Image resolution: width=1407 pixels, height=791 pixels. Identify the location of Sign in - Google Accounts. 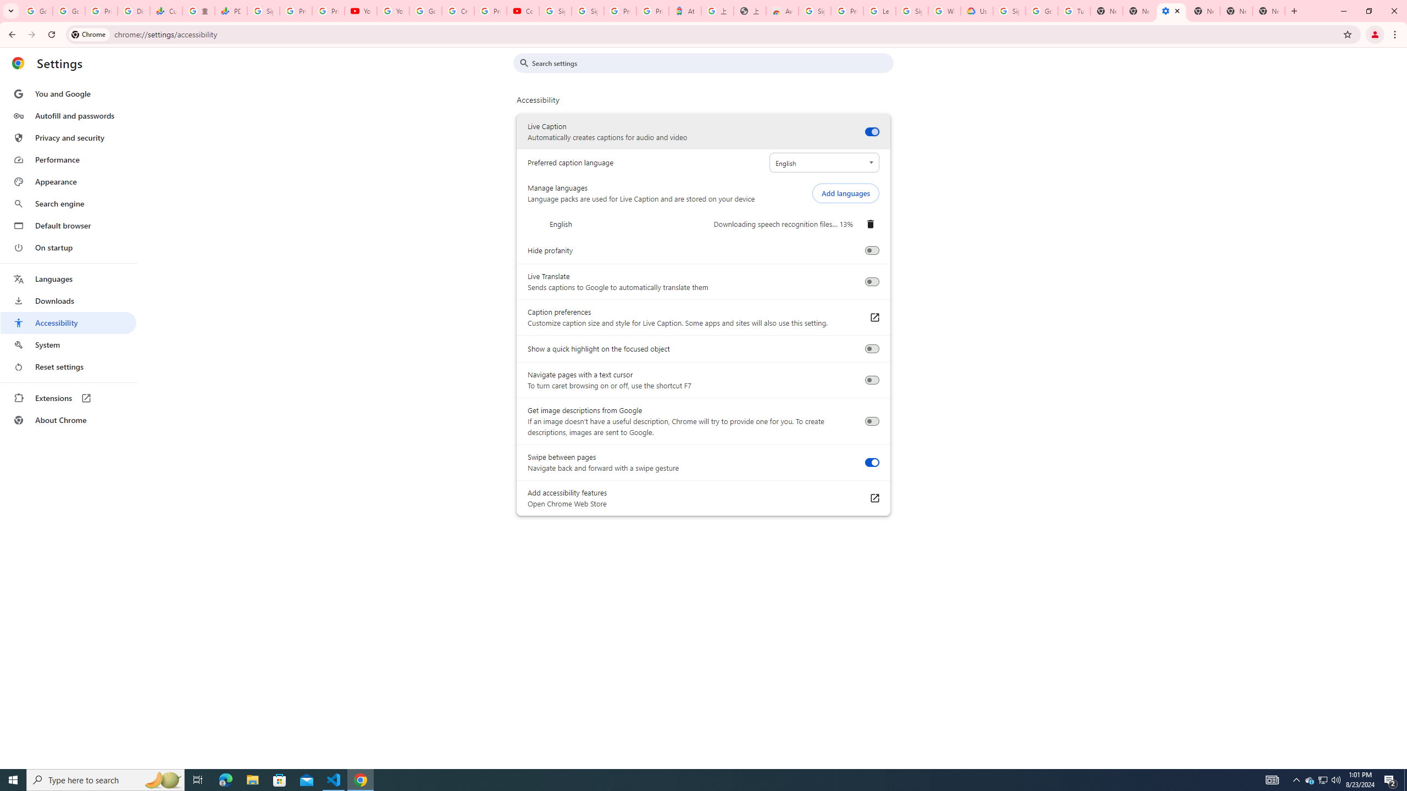
(1009, 11).